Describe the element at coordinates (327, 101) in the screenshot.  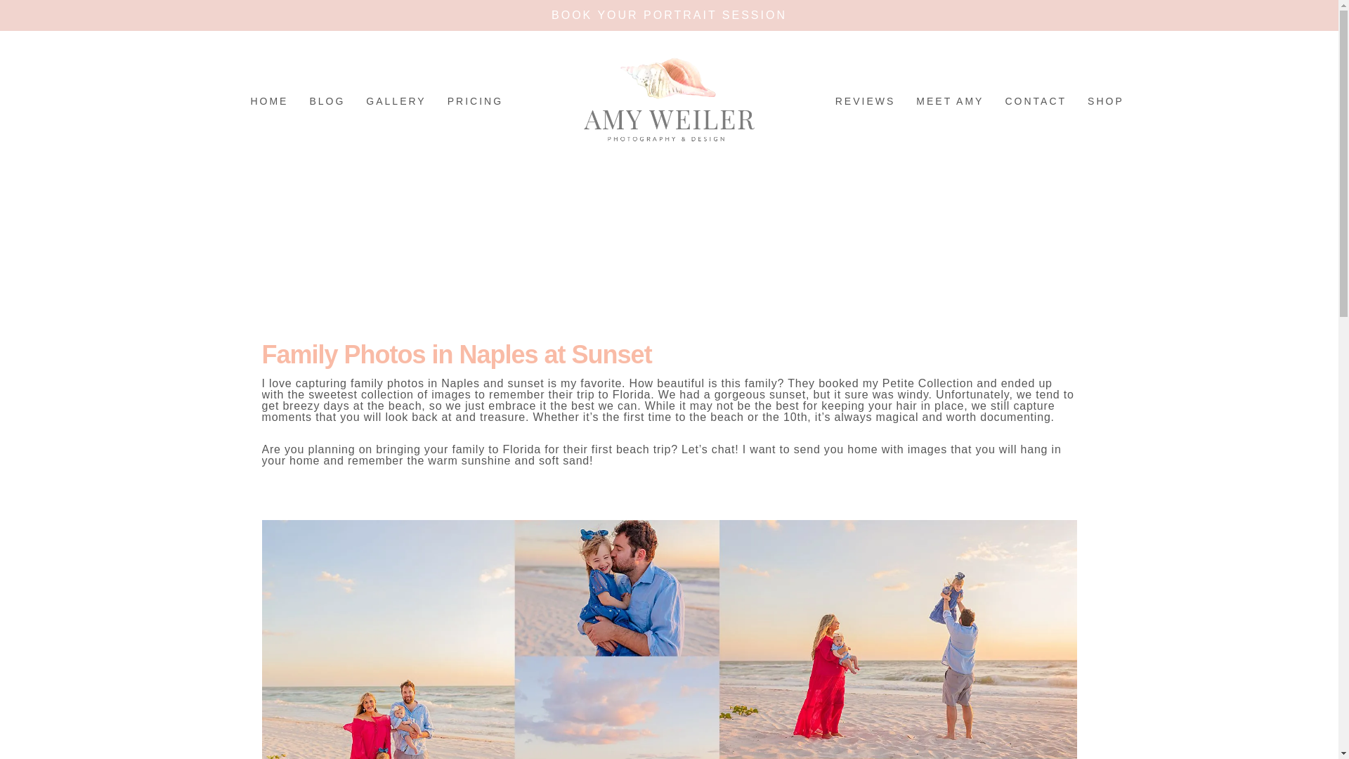
I see `Blog` at that location.